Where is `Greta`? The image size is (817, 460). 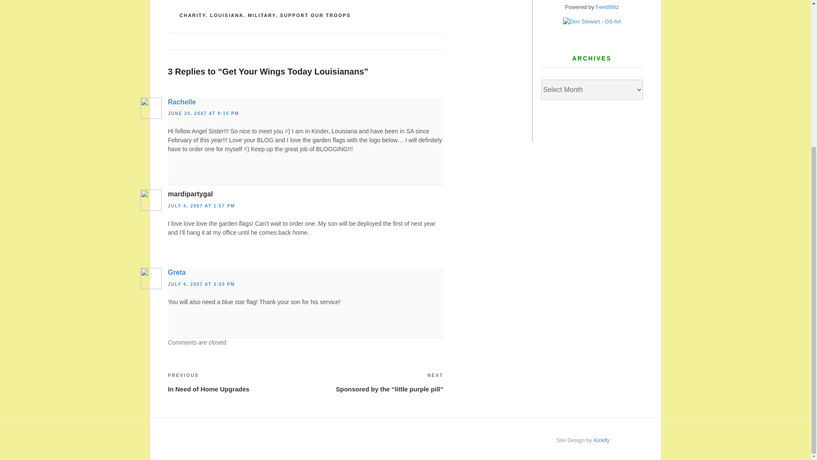
Greta is located at coordinates (261, 15).